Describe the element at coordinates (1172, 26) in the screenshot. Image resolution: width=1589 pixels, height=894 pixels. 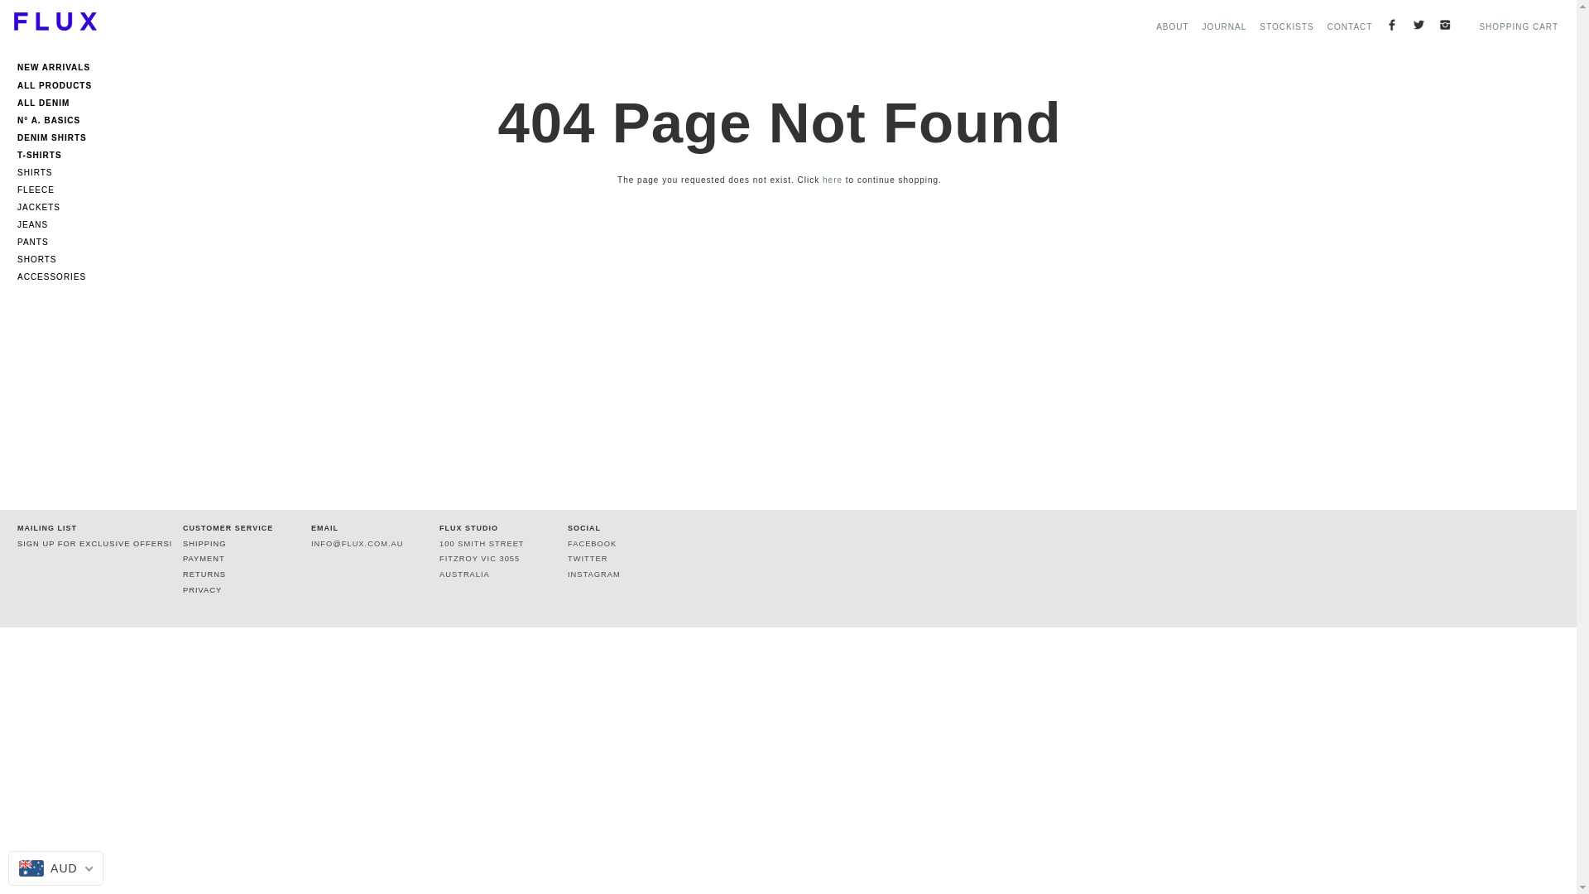
I see `ABOUT` at that location.